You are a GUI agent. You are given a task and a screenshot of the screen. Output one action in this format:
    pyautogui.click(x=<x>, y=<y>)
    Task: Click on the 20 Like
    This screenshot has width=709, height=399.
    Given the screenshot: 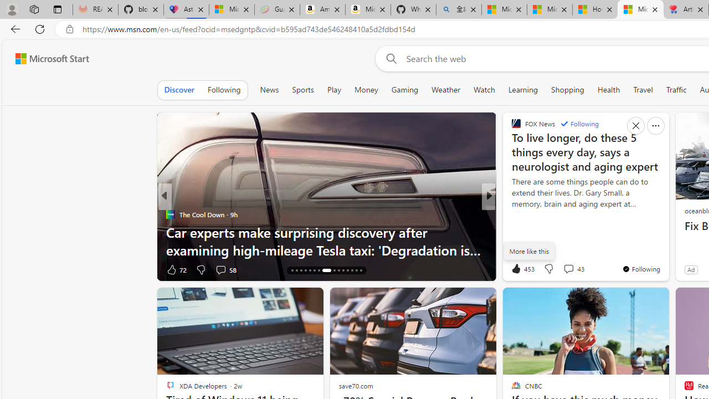 What is the action you would take?
    pyautogui.click(x=517, y=269)
    